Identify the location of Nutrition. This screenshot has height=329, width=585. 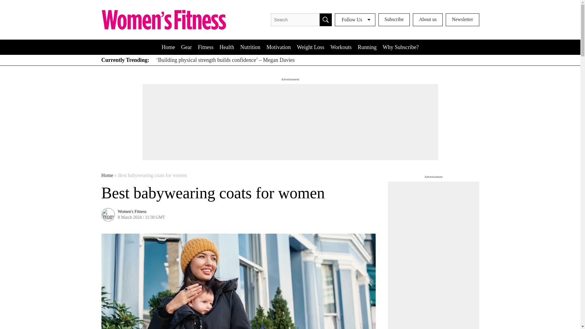
(250, 47).